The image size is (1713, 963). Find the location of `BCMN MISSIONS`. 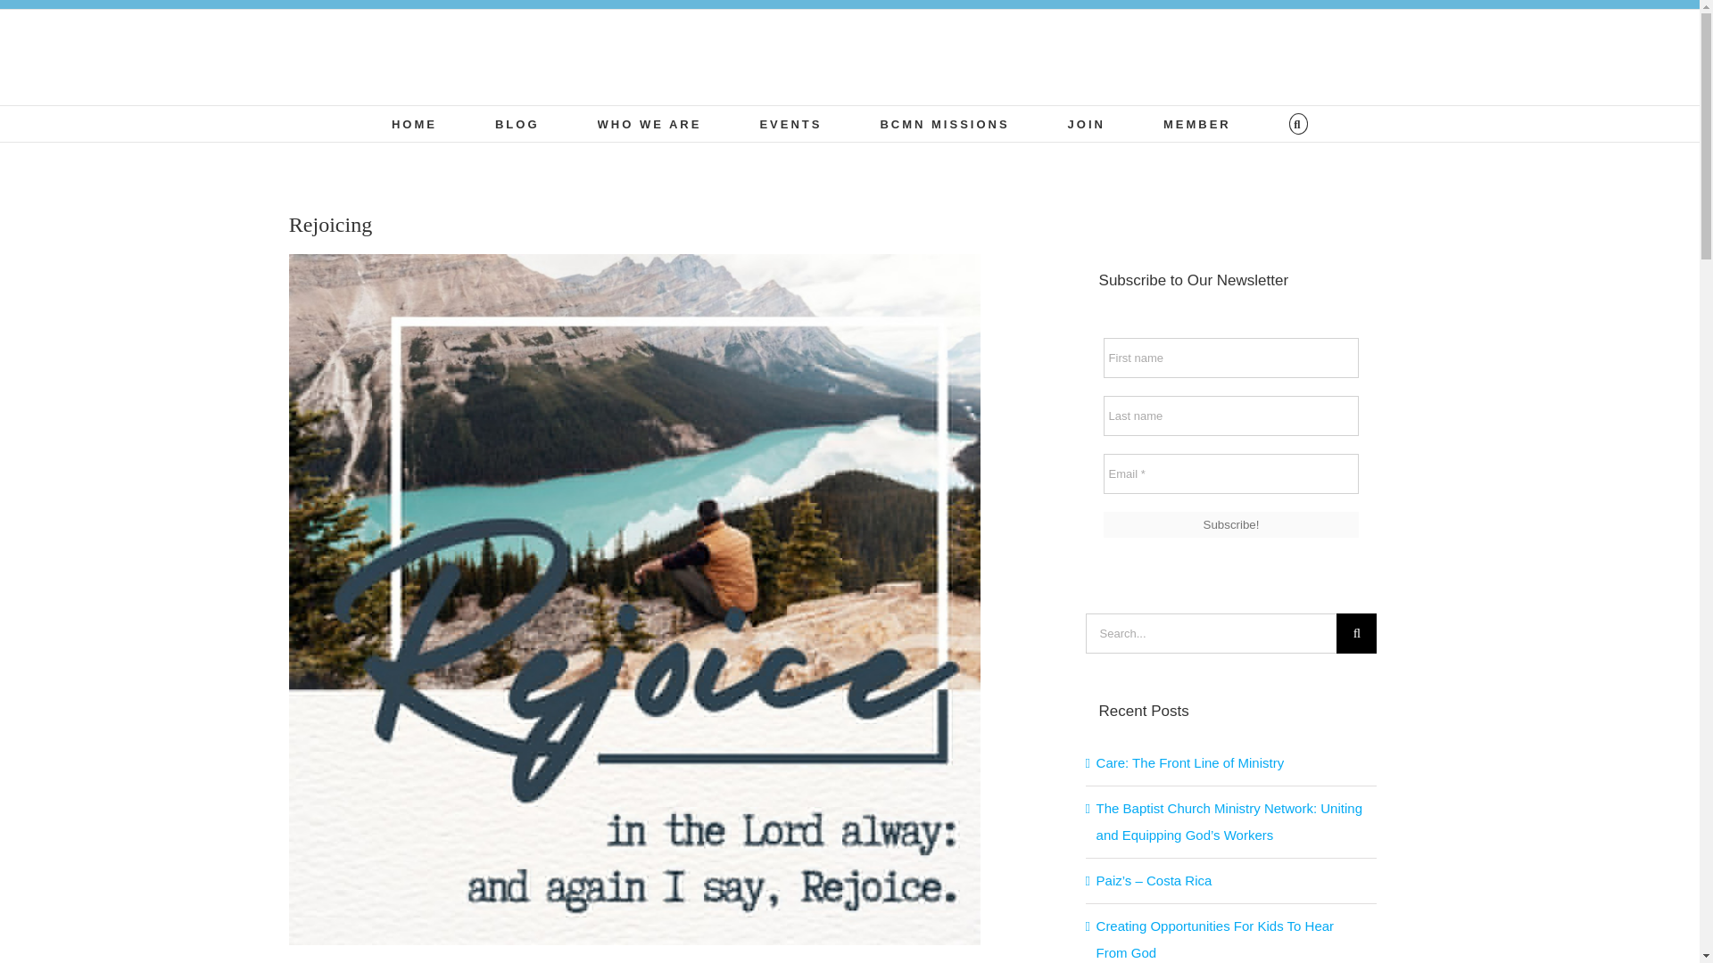

BCMN MISSIONS is located at coordinates (944, 123).